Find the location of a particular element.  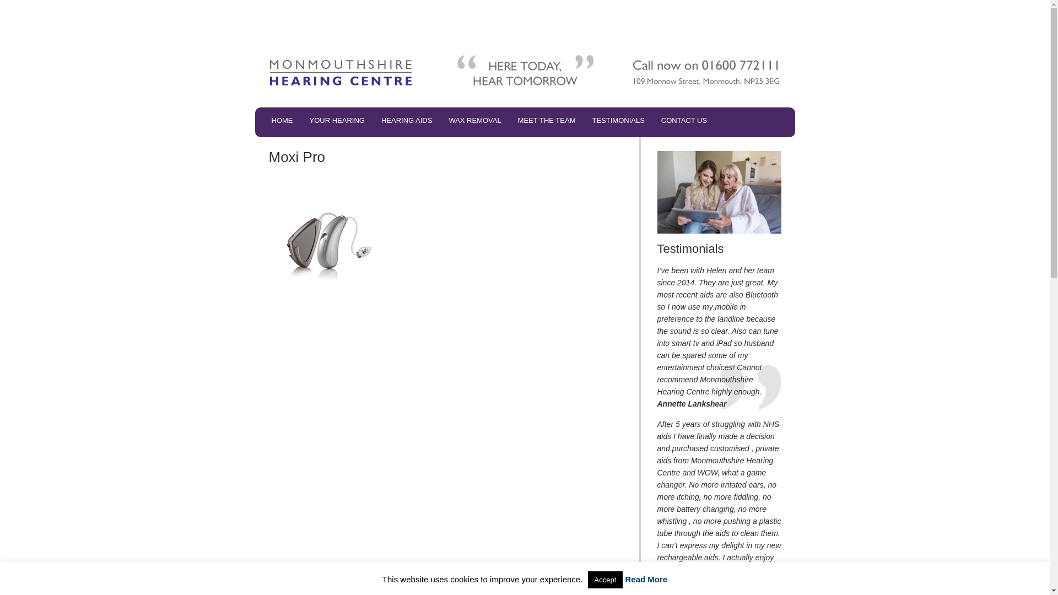

YOUR HEARING is located at coordinates (336, 121).